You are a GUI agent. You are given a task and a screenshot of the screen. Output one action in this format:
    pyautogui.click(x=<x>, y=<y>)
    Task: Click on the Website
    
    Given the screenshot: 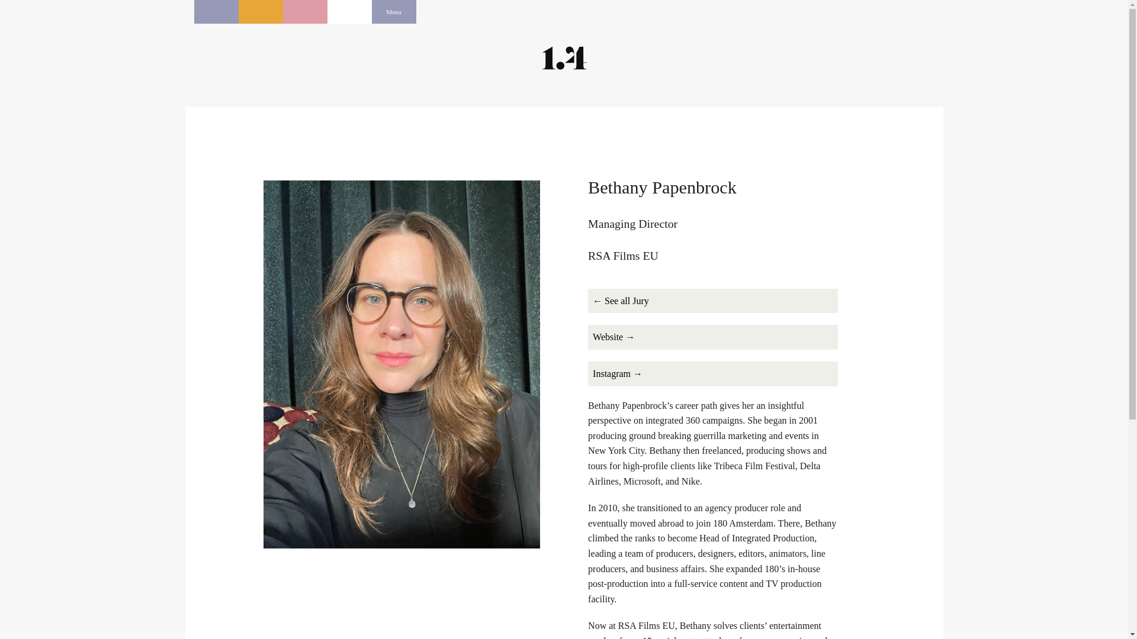 What is the action you would take?
    pyautogui.click(x=713, y=337)
    